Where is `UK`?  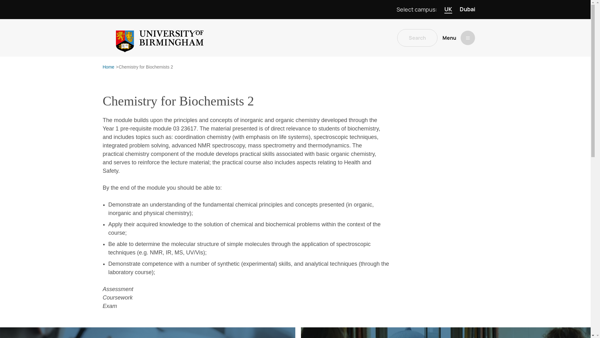
UK is located at coordinates (448, 9).